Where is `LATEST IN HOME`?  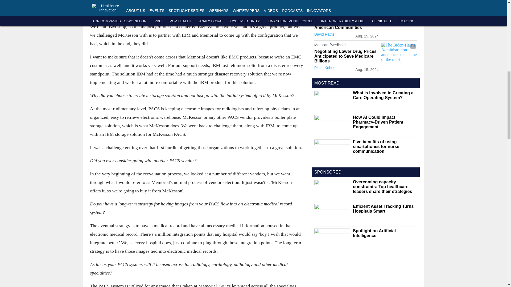
LATEST IN HOME is located at coordinates (332, 2).